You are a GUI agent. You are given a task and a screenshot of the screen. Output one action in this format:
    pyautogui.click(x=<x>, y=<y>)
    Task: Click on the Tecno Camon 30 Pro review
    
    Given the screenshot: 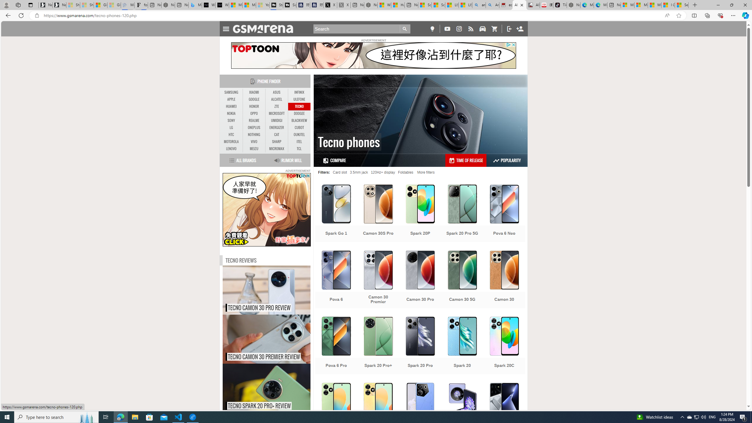 What is the action you would take?
    pyautogui.click(x=279, y=290)
    